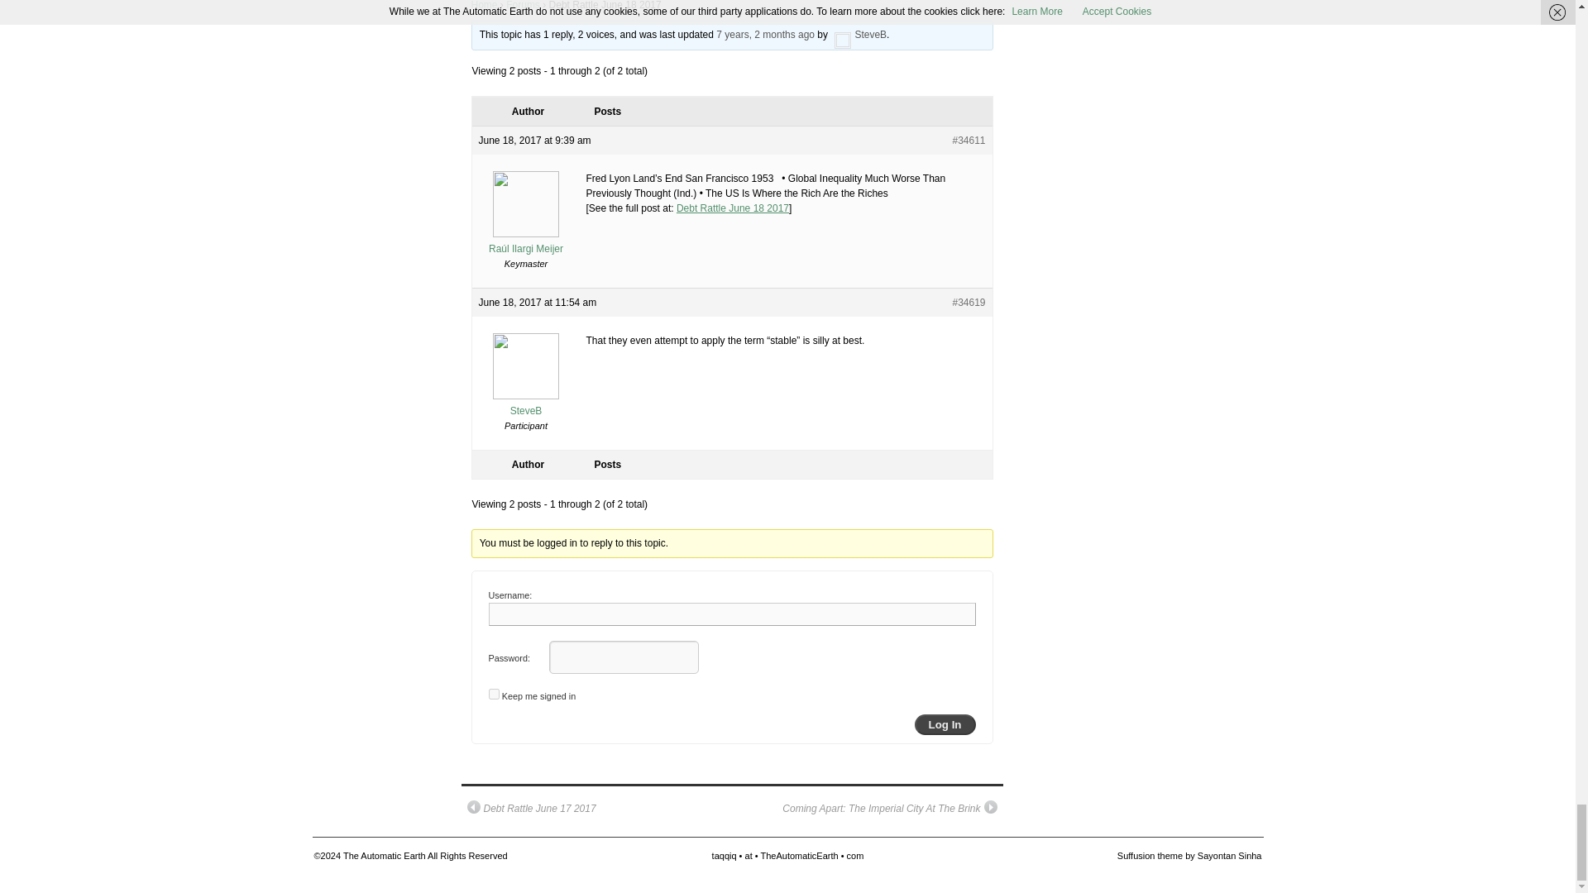  What do you see at coordinates (859, 34) in the screenshot?
I see `View SteveB's profile` at bounding box center [859, 34].